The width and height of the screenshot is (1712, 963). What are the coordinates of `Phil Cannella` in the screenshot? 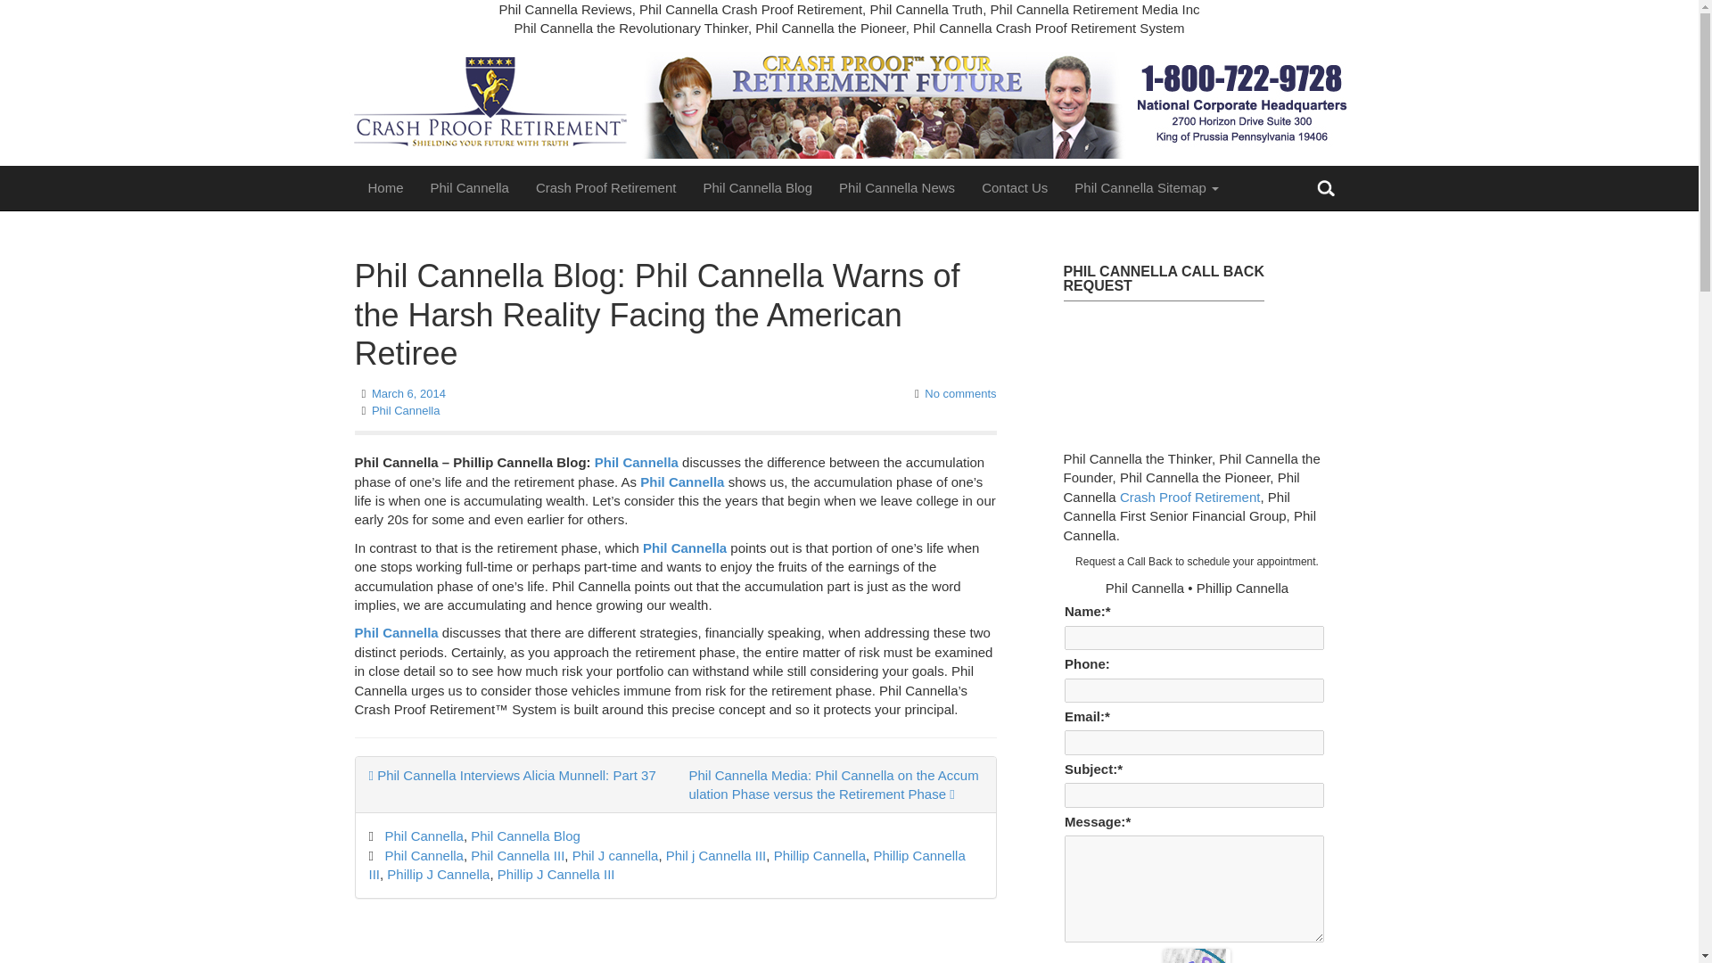 It's located at (469, 187).